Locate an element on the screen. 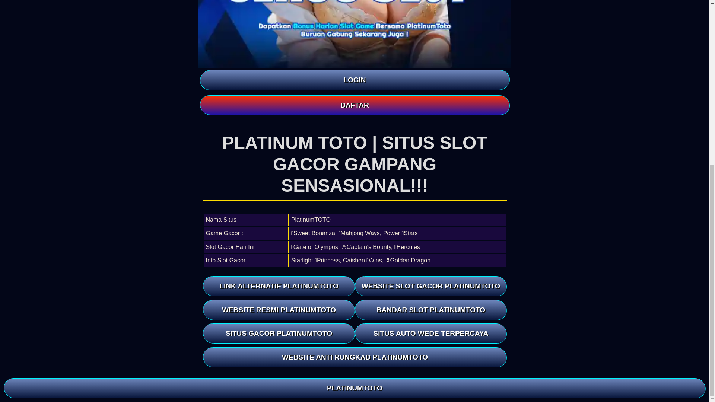 The image size is (715, 402). BANDAR SLOT PLATINUMTOTO is located at coordinates (430, 310).